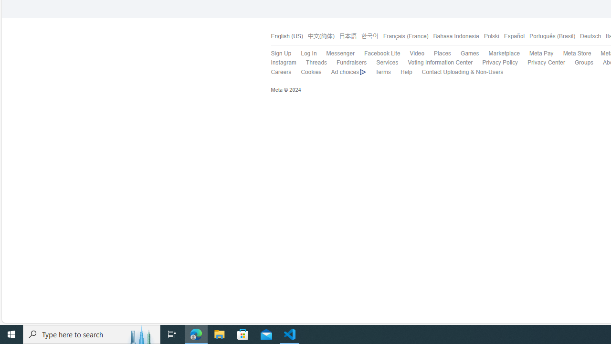 This screenshot has width=611, height=344. Describe the element at coordinates (276, 54) in the screenshot. I see `Sign Up` at that location.